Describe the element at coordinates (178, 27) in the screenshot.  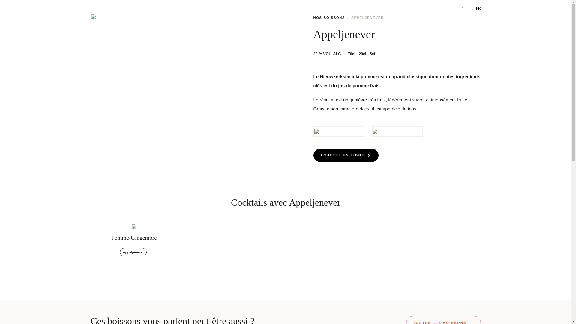
I see `COCKTAILS` at that location.